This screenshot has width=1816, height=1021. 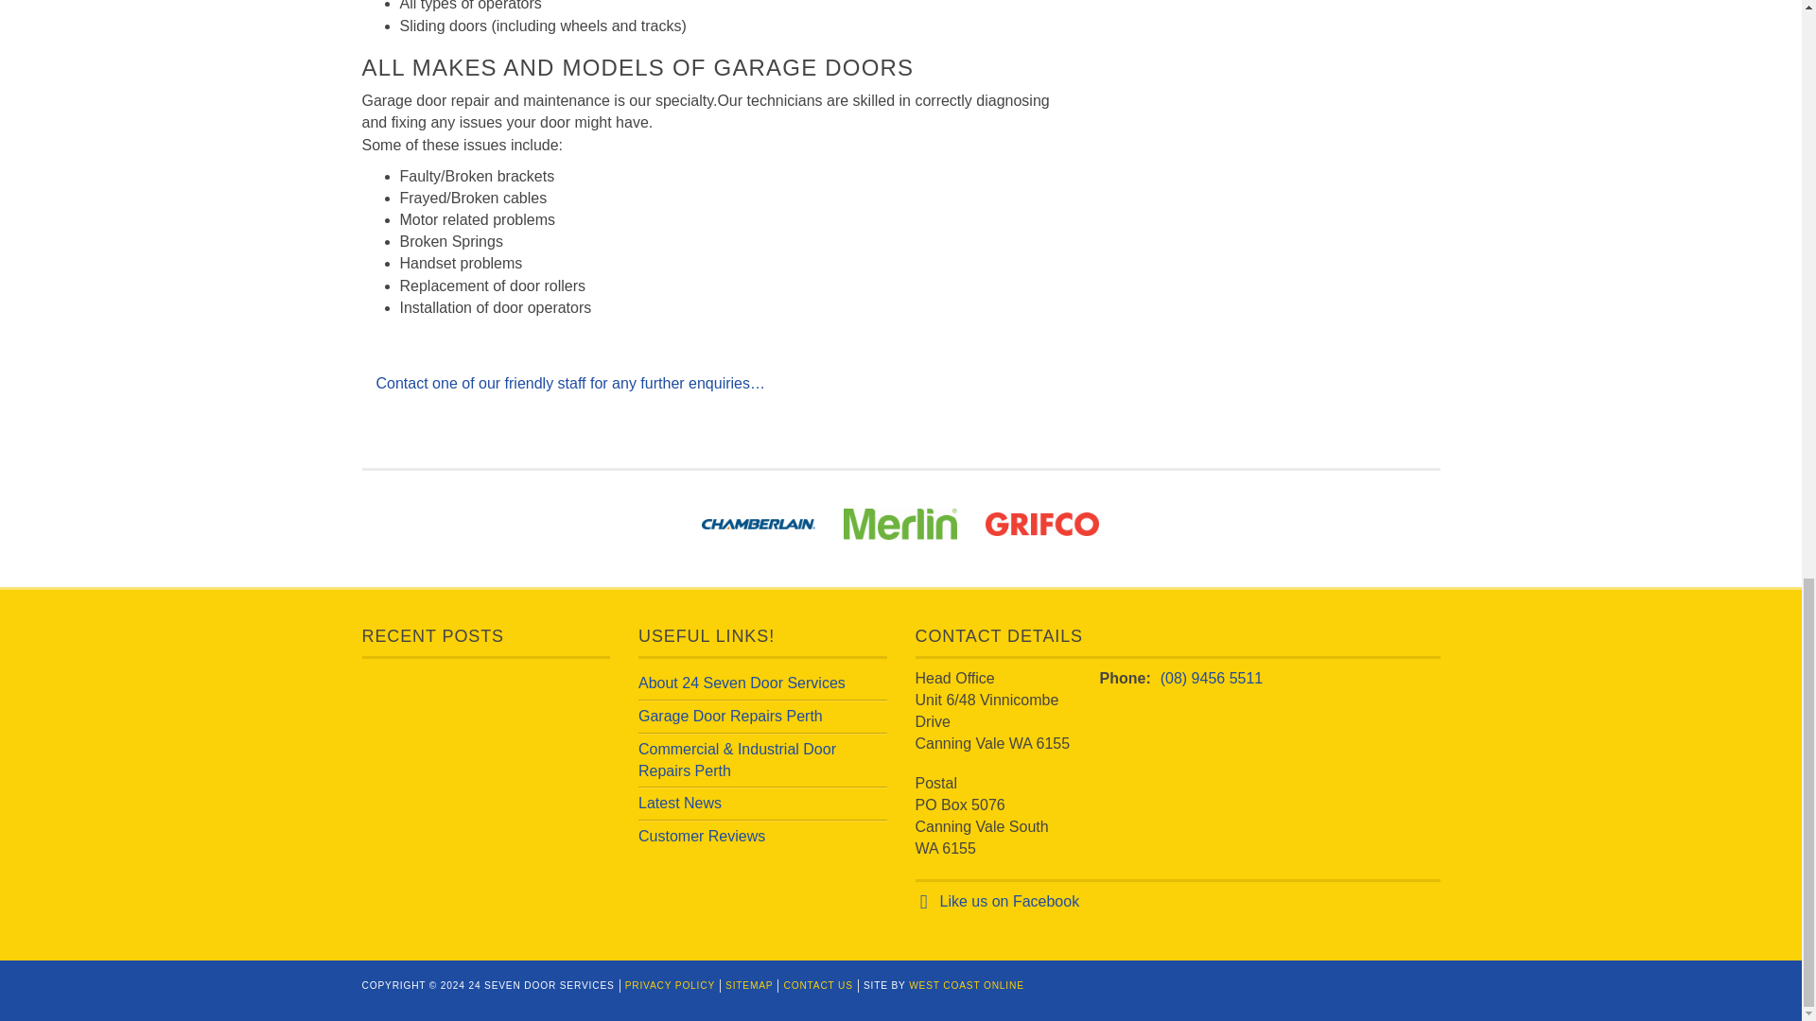 What do you see at coordinates (670, 985) in the screenshot?
I see `PRIVACY POLICY` at bounding box center [670, 985].